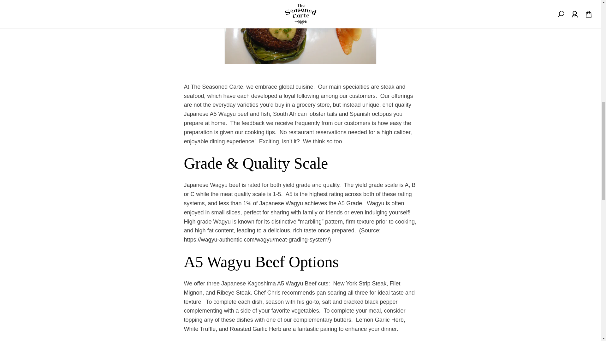  Describe the element at coordinates (255, 329) in the screenshot. I see `Roasted Garlic Herb` at that location.